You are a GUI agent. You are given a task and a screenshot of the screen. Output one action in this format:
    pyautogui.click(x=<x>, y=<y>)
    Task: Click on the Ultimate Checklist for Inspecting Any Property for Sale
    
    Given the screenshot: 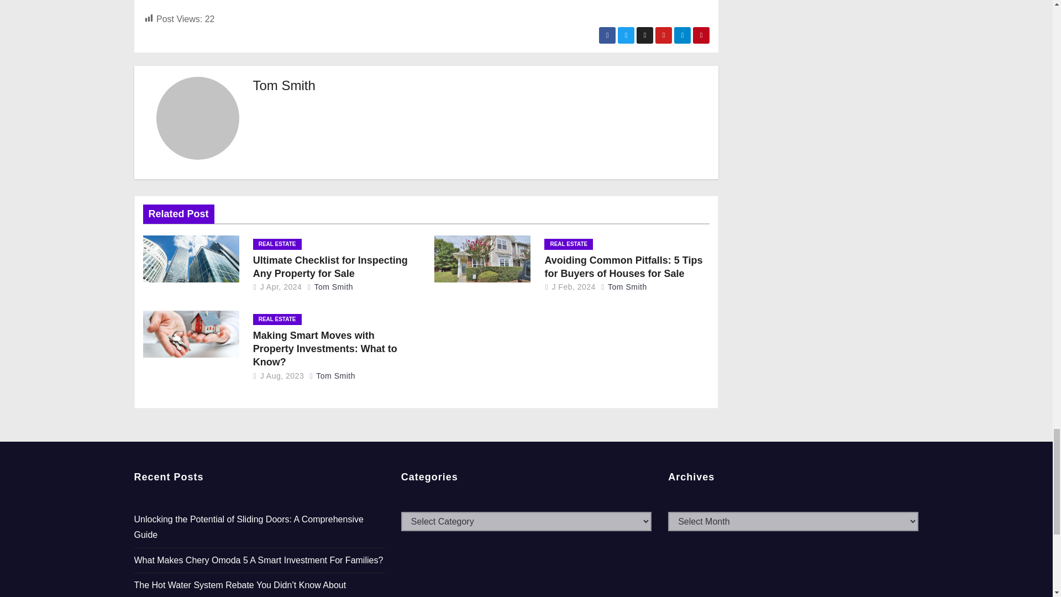 What is the action you would take?
    pyautogui.click(x=330, y=267)
    